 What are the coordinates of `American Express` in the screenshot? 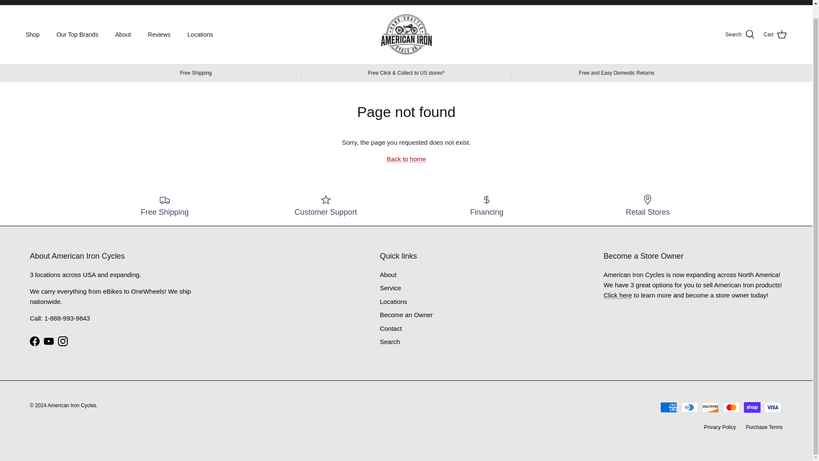 It's located at (668, 407).